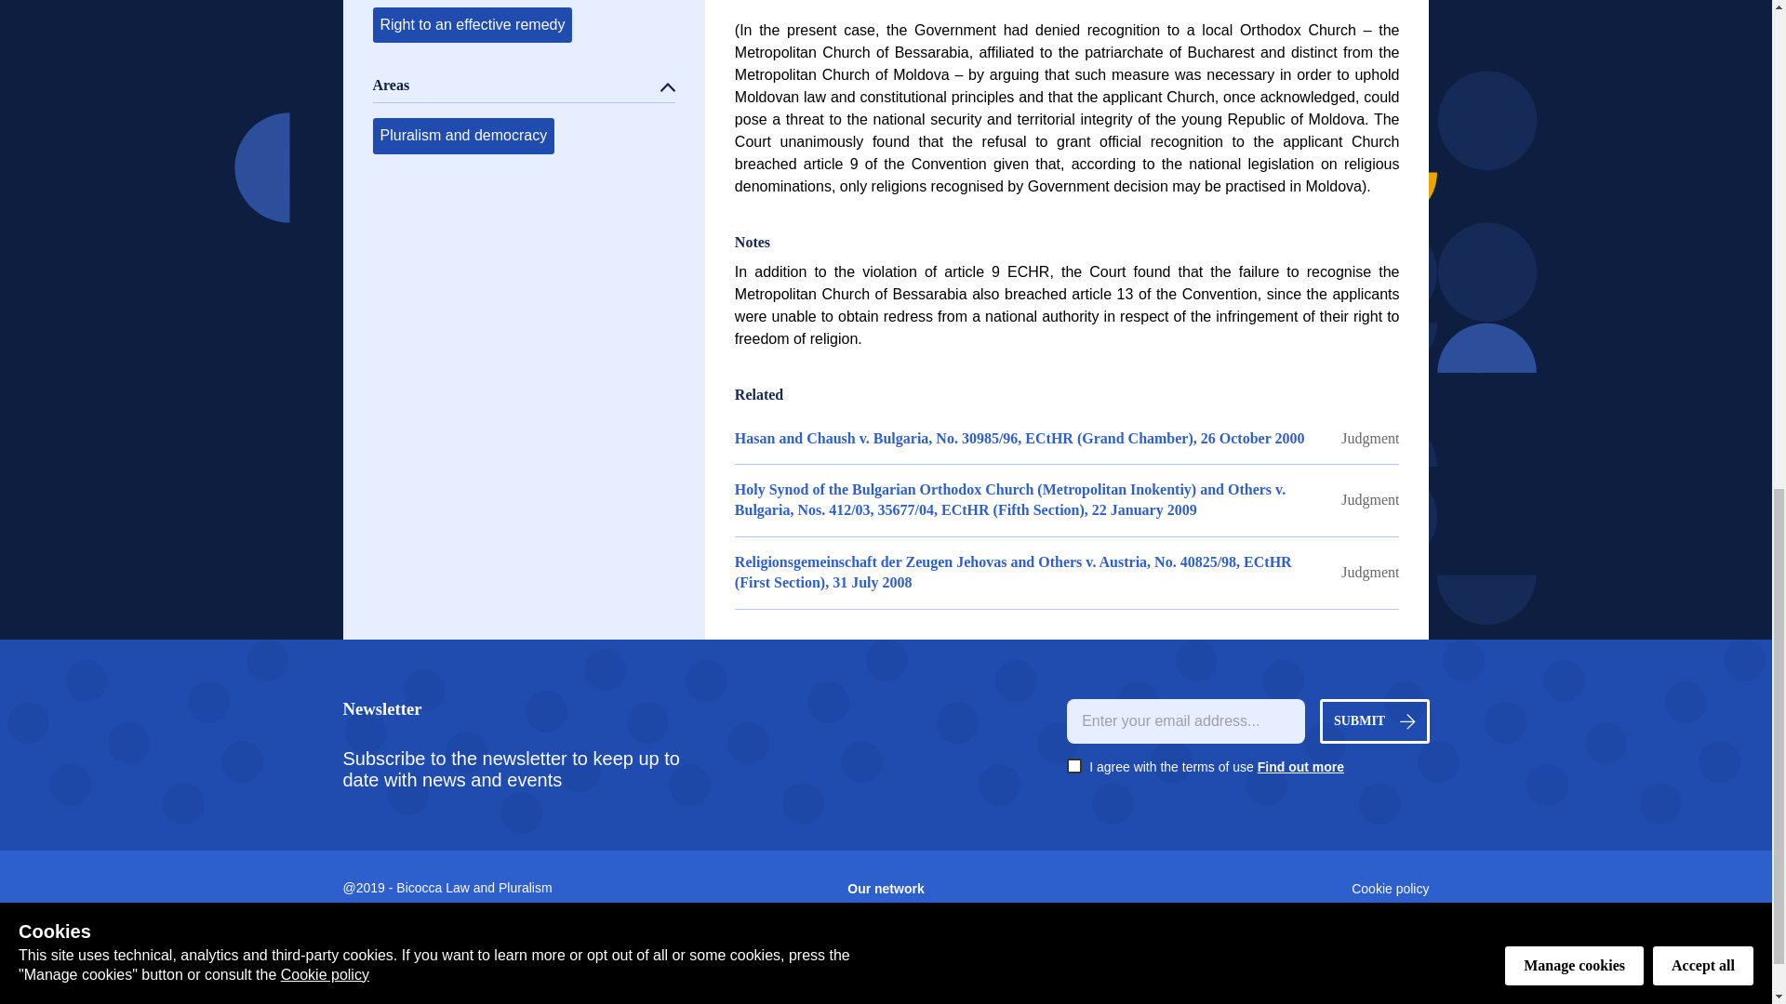 Image resolution: width=1786 pixels, height=1004 pixels. What do you see at coordinates (436, 989) in the screenshot?
I see `Archiui` at bounding box center [436, 989].